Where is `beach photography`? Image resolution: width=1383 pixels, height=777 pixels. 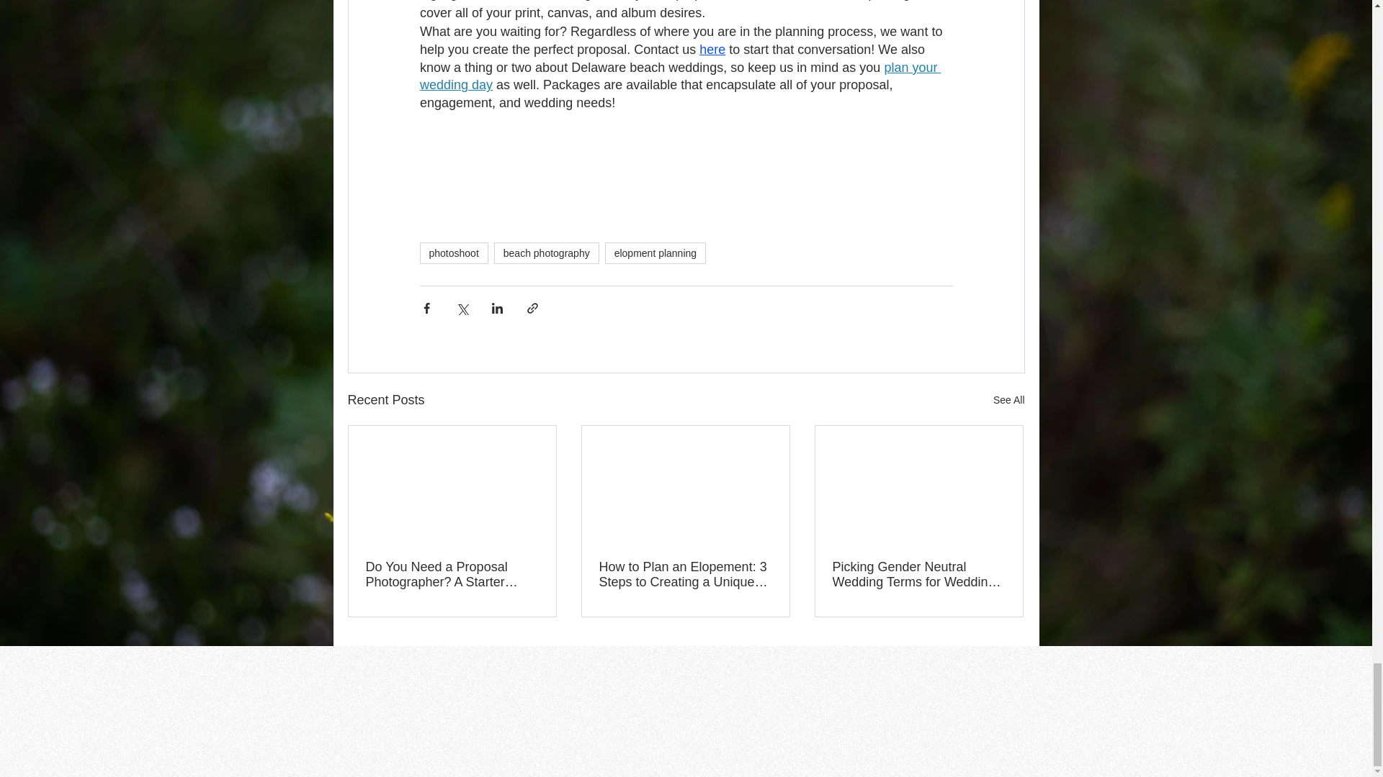 beach photography is located at coordinates (546, 253).